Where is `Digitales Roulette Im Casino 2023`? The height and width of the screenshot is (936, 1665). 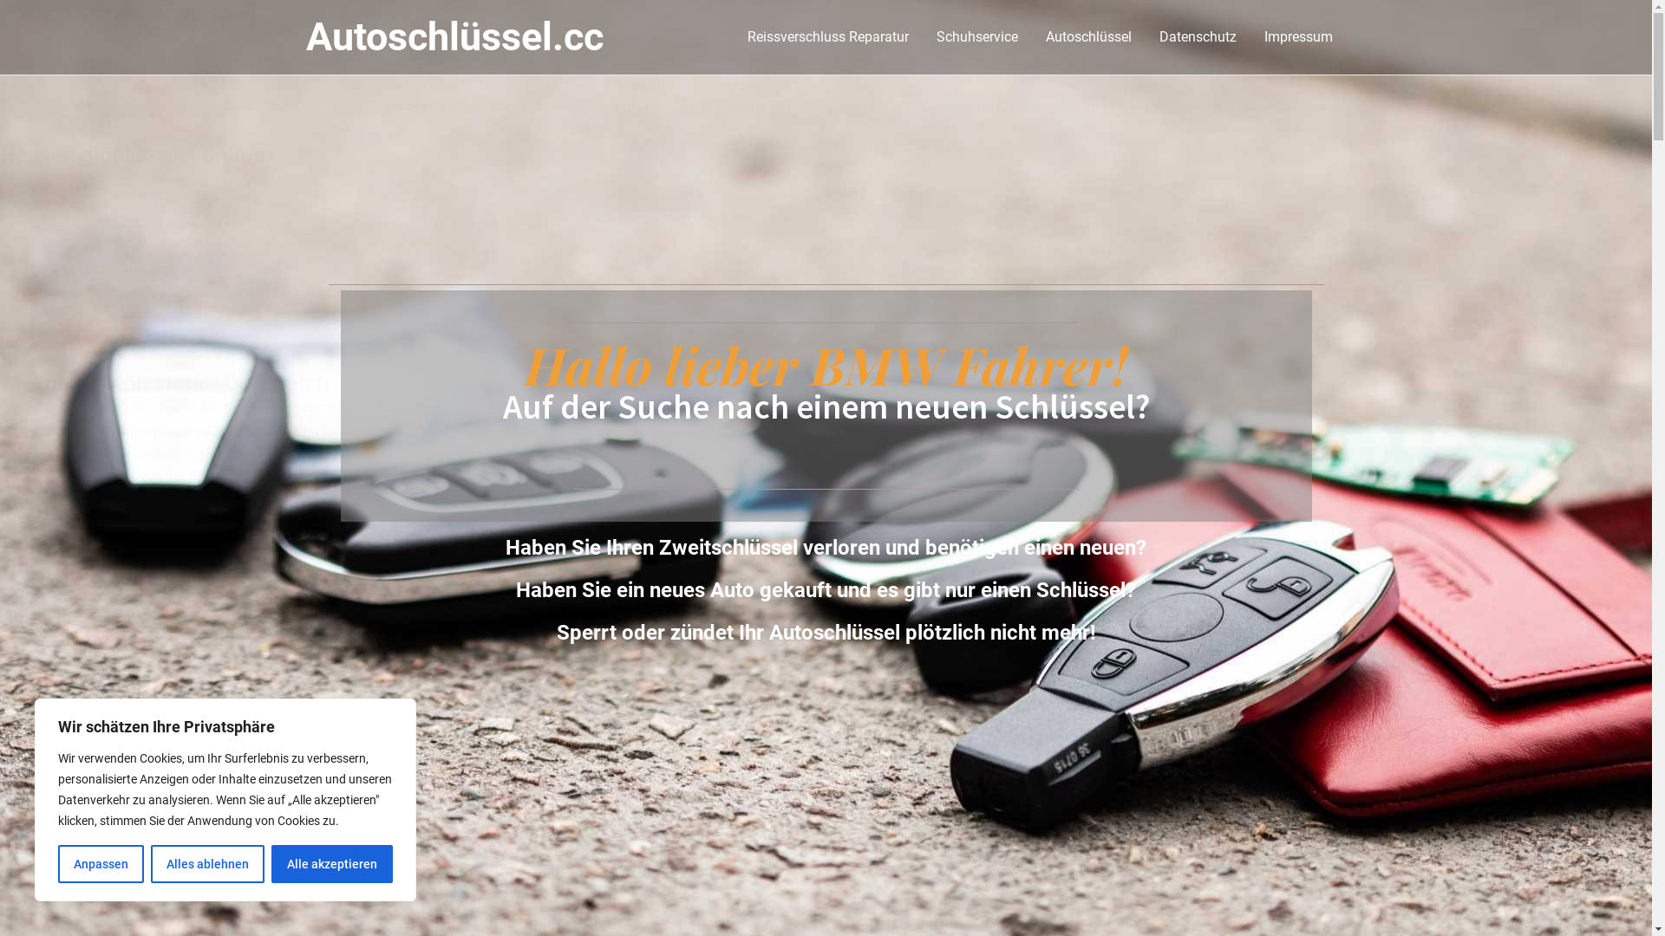 Digitales Roulette Im Casino 2023 is located at coordinates (146, 62).